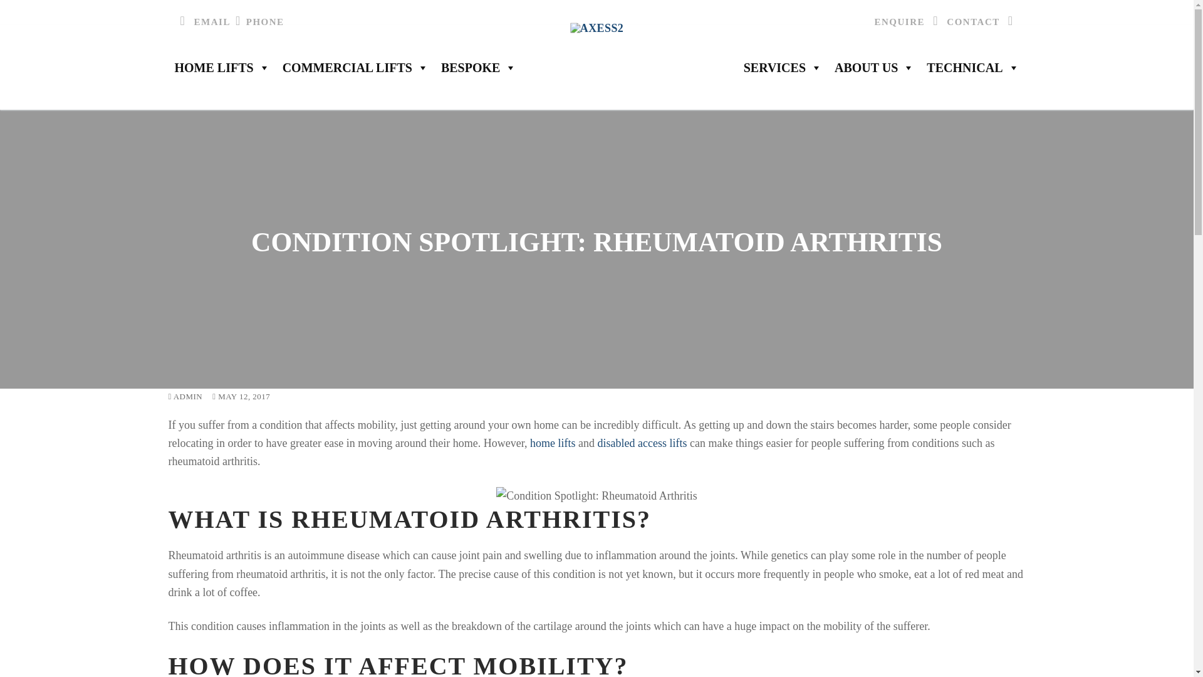 This screenshot has height=677, width=1203. I want to click on SERVICES, so click(783, 68).